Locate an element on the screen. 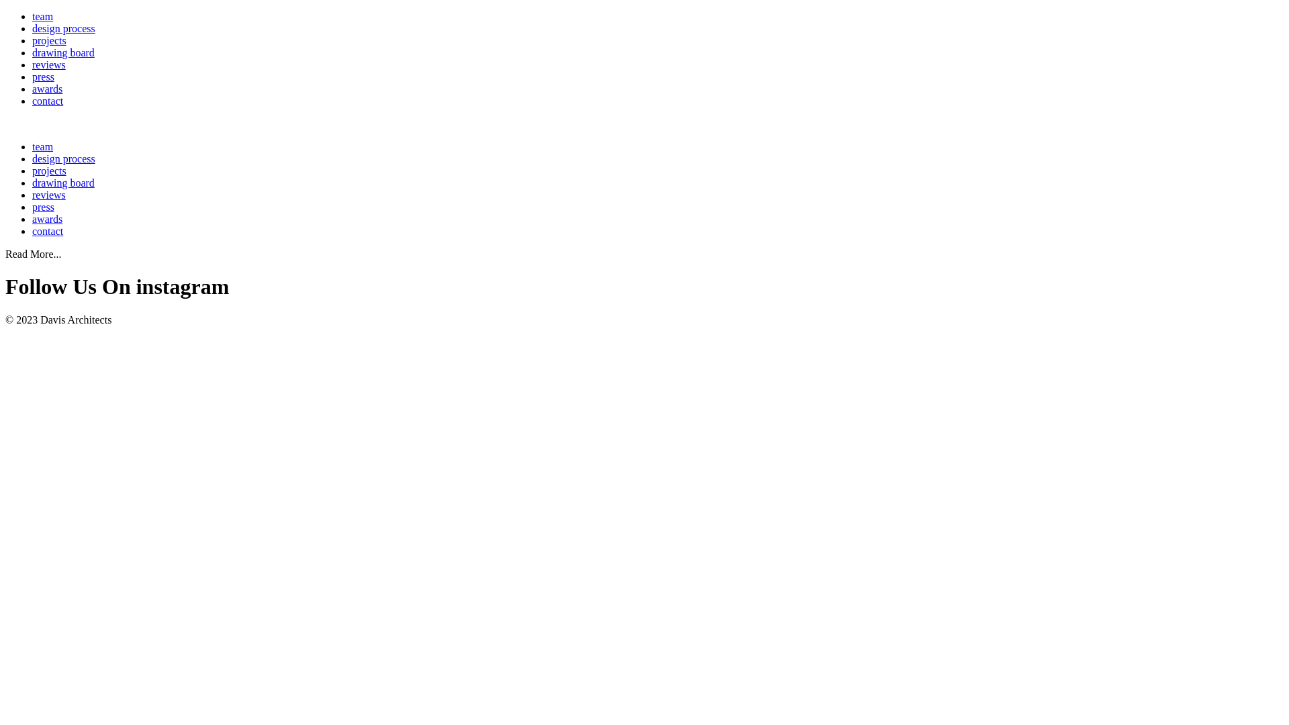 Image resolution: width=1289 pixels, height=725 pixels. reviews is located at coordinates (49, 64).